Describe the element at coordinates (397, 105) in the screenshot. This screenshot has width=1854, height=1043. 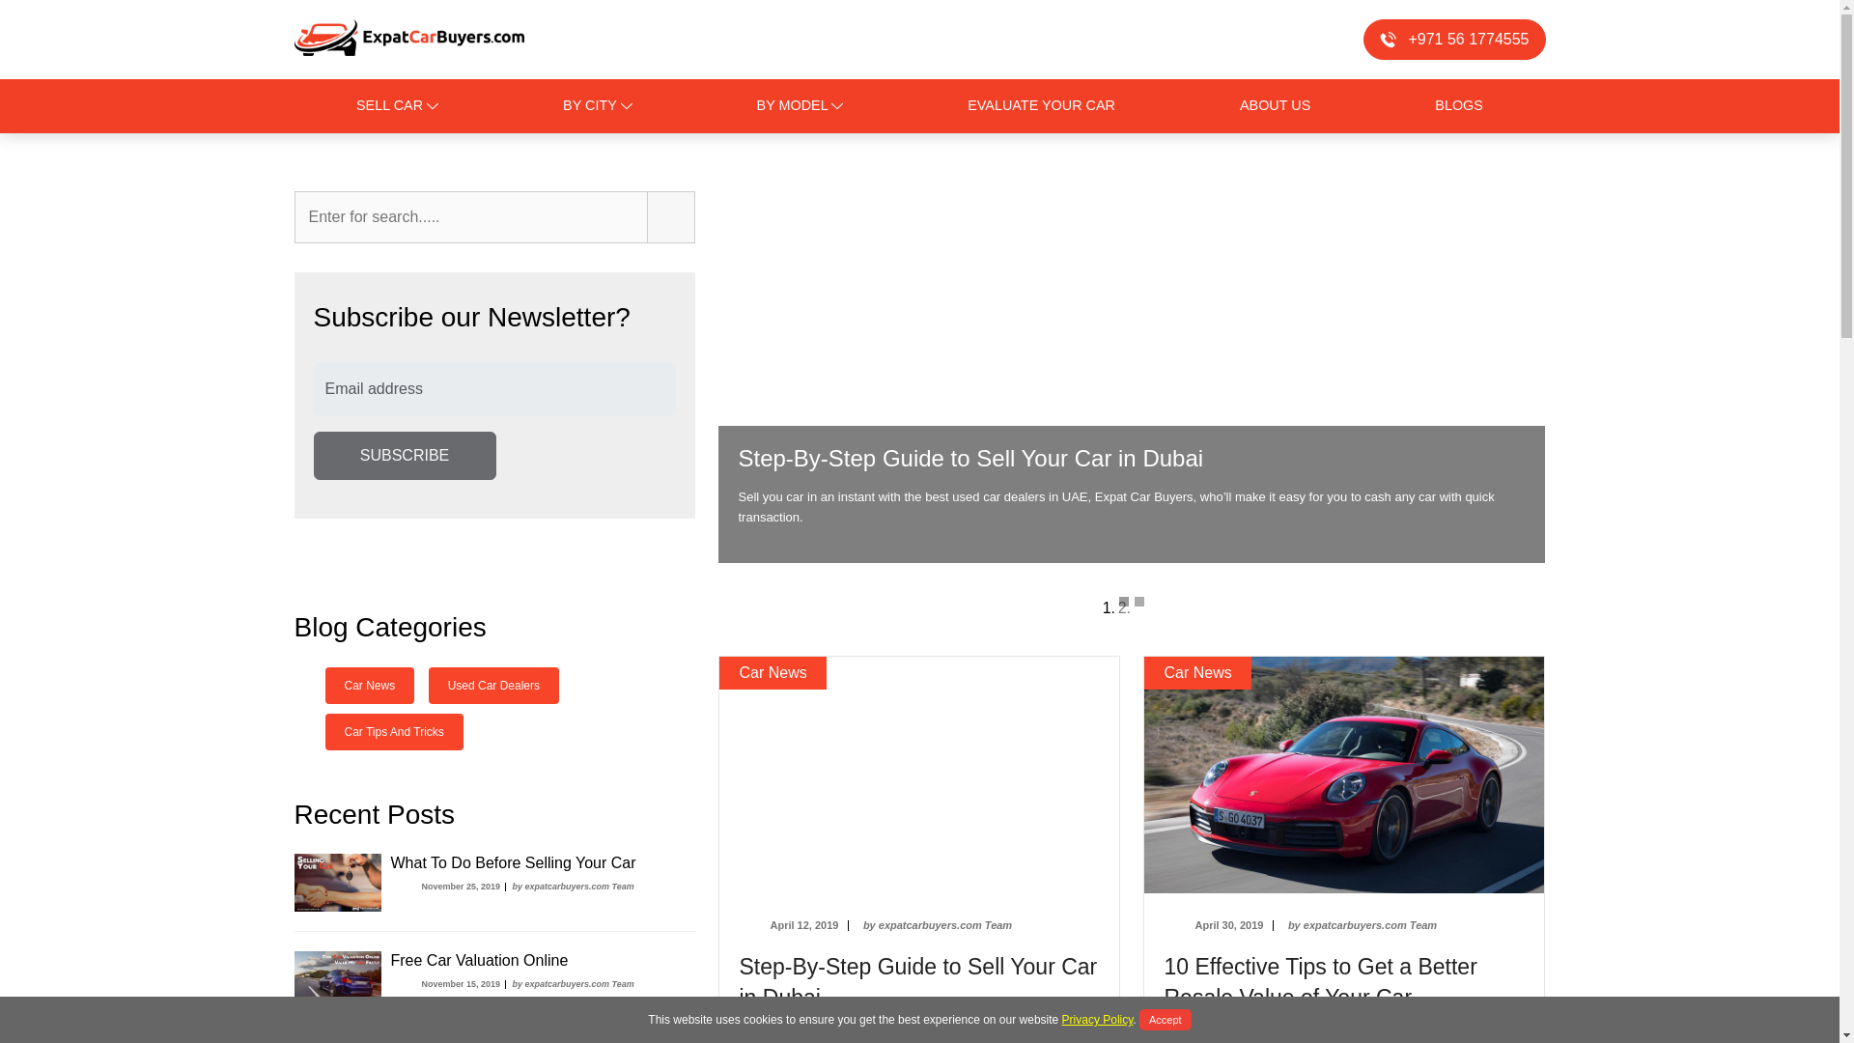
I see `SELL CAR` at that location.